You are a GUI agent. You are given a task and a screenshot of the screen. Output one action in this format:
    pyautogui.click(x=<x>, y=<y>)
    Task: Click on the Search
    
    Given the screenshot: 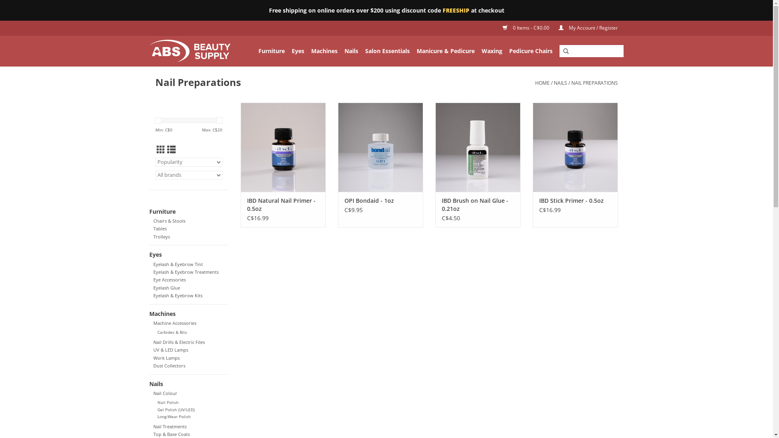 What is the action you would take?
    pyautogui.click(x=566, y=52)
    